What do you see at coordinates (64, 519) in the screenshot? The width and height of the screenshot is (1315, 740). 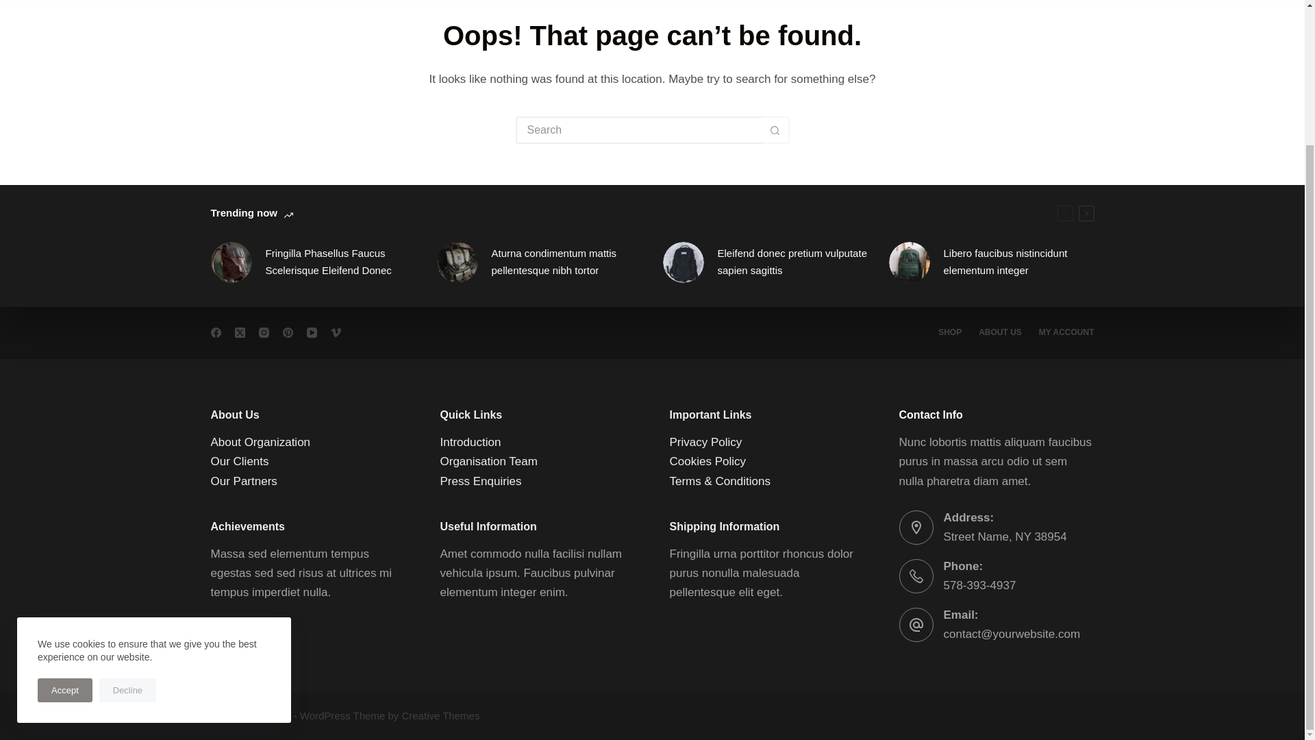 I see `Accept` at bounding box center [64, 519].